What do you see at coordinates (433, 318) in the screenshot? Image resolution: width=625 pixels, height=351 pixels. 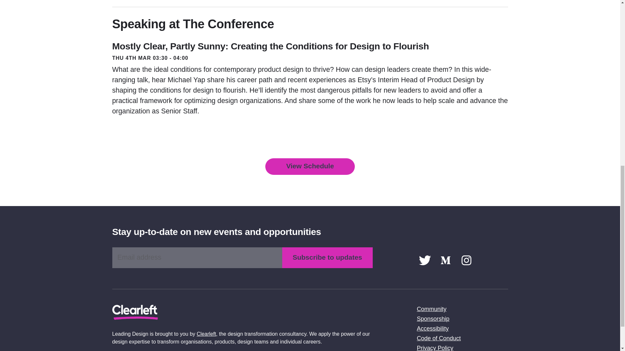 I see `Sponsorship` at bounding box center [433, 318].